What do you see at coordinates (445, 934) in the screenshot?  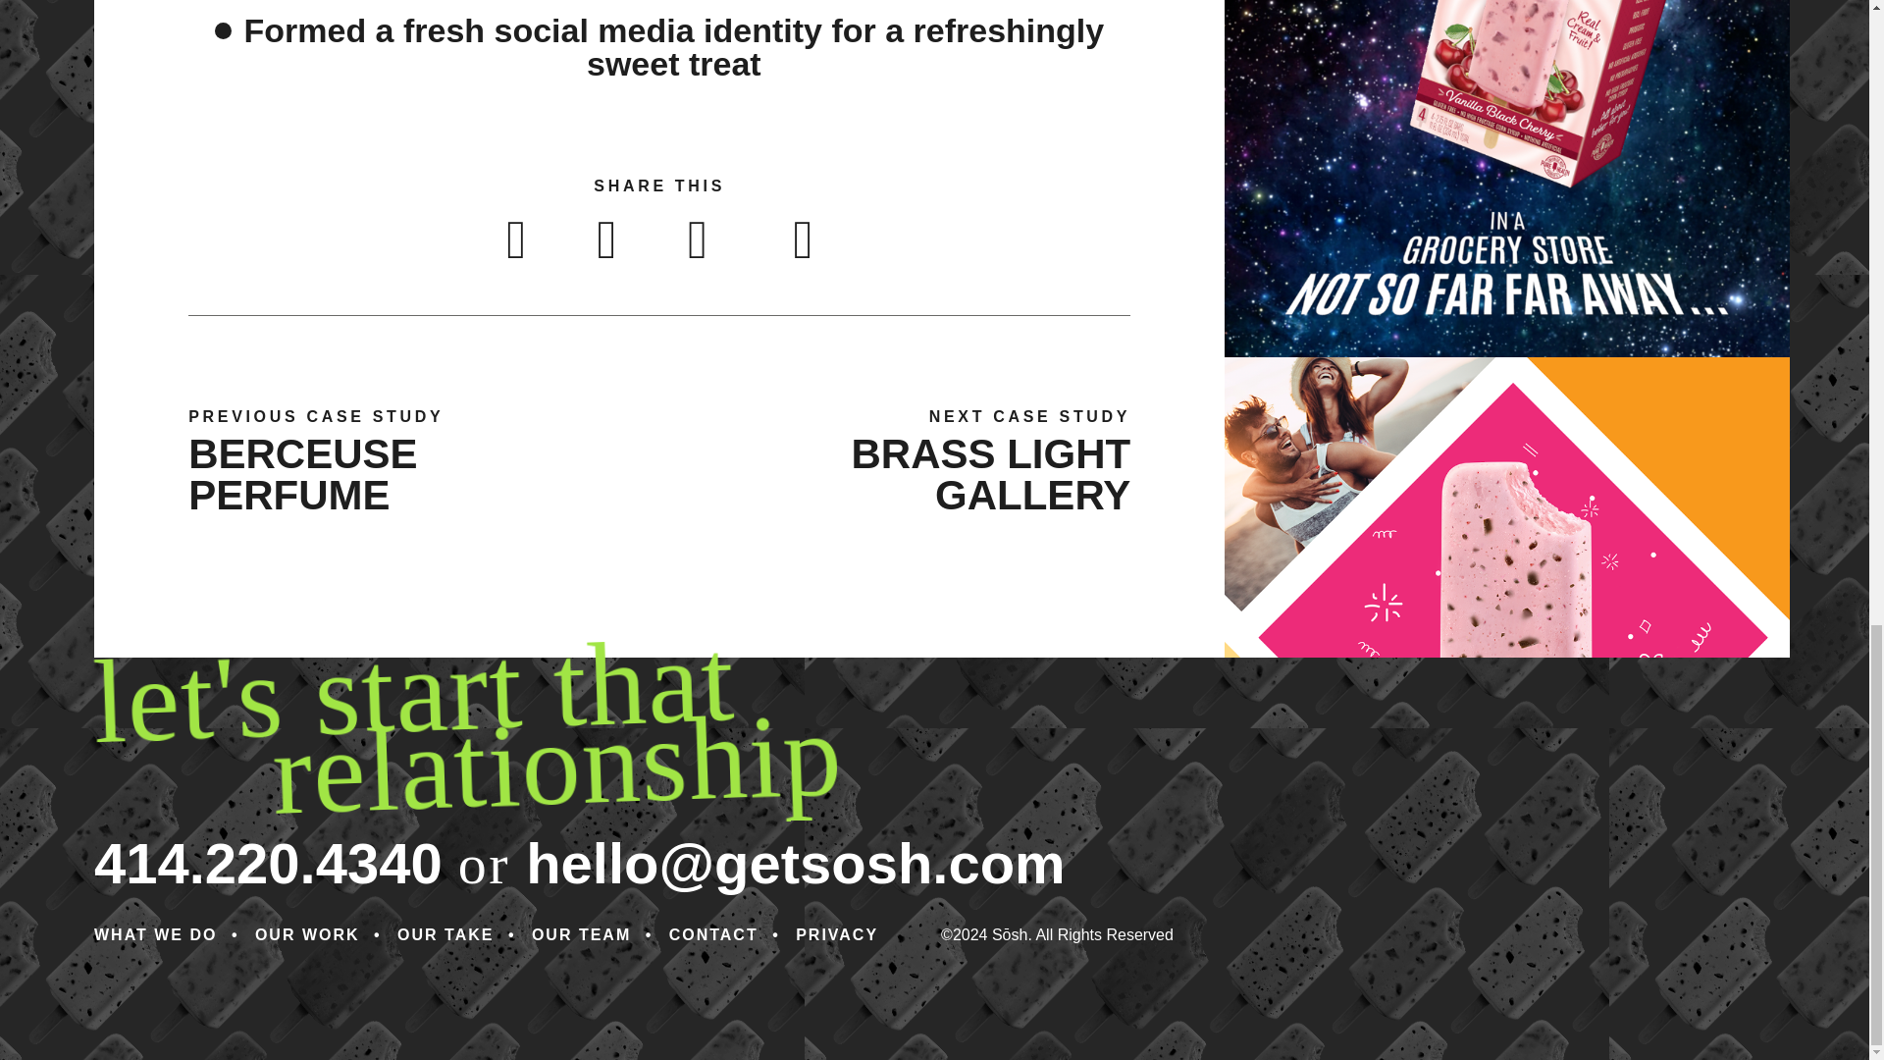 I see `Our Take` at bounding box center [445, 934].